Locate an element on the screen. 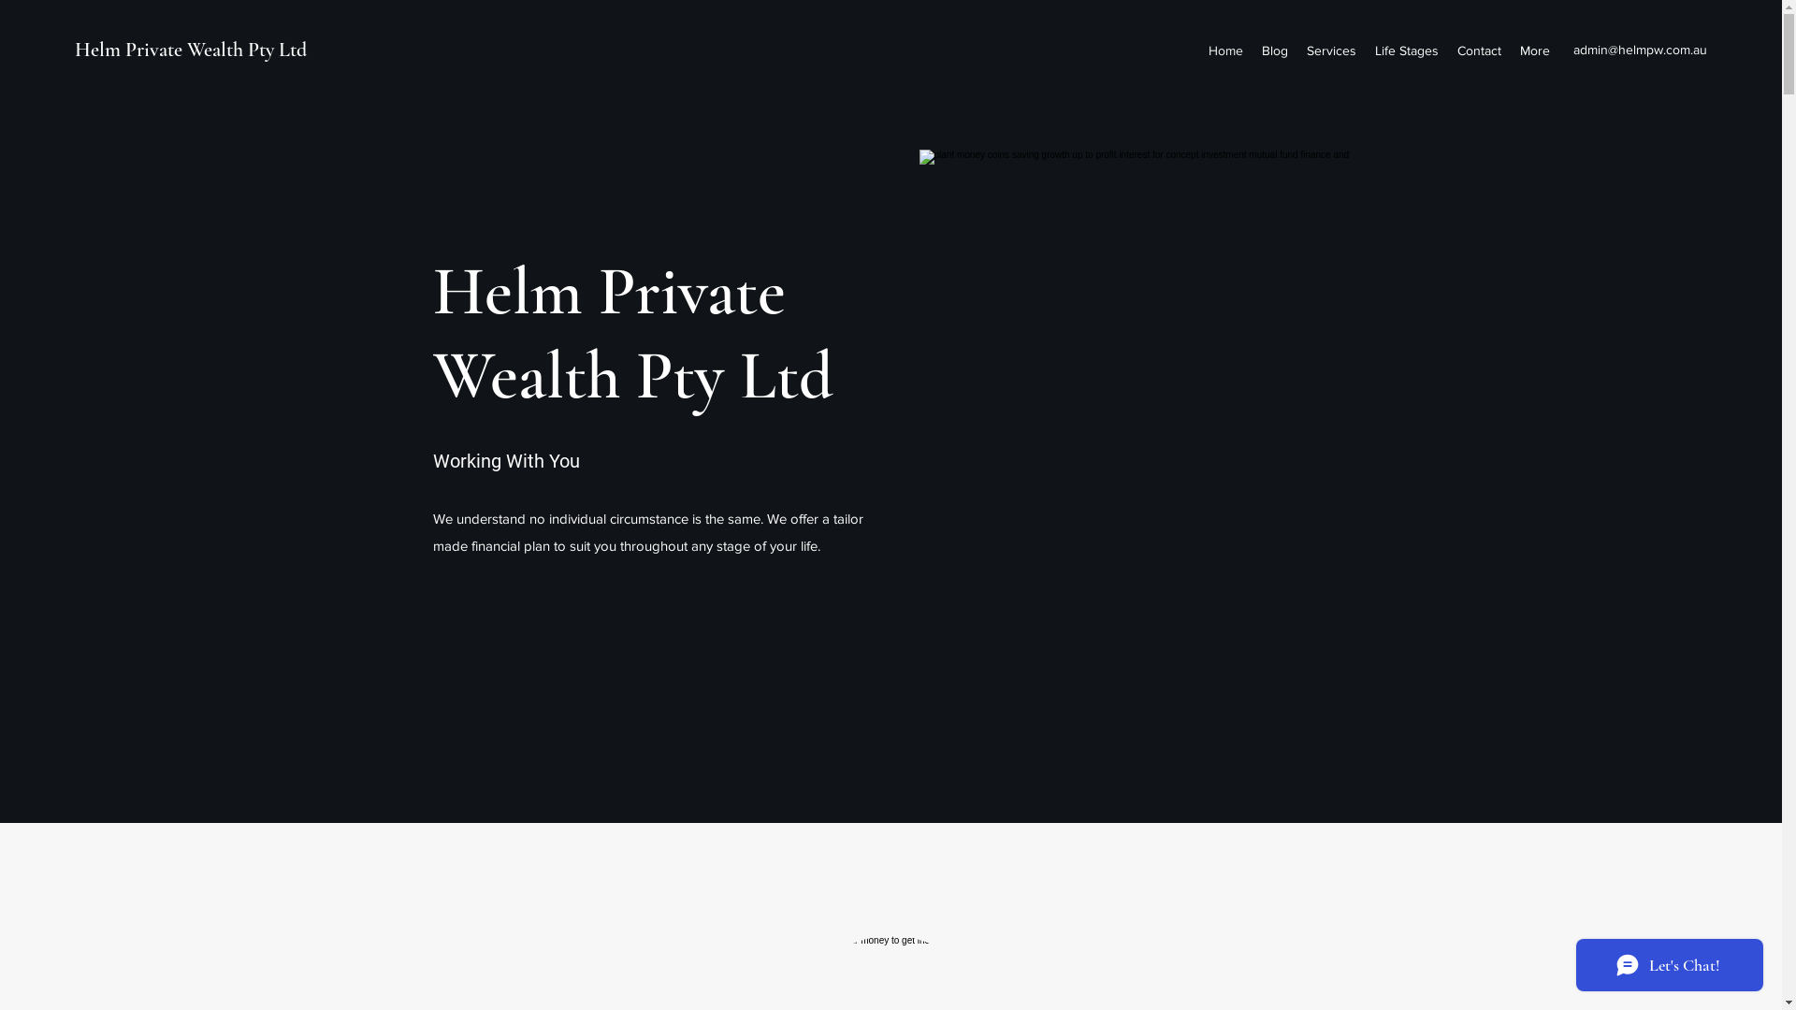  admin@helmpw.com.au is located at coordinates (1641, 50).